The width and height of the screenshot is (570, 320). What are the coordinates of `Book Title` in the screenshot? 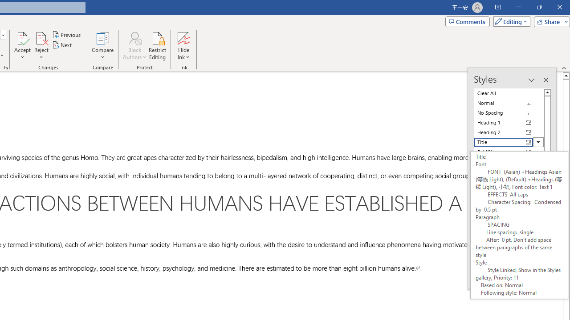 It's located at (509, 240).